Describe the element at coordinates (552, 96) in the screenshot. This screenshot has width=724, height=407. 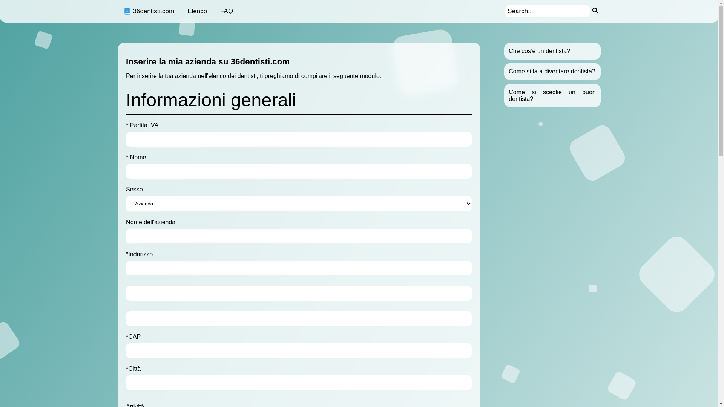
I see `Come si sceglie un buon dentista?` at that location.